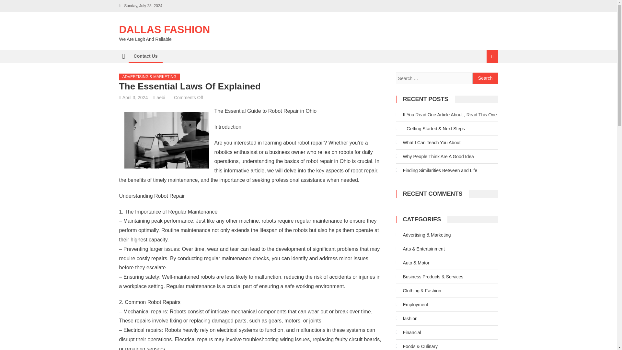  I want to click on Search, so click(484, 78).